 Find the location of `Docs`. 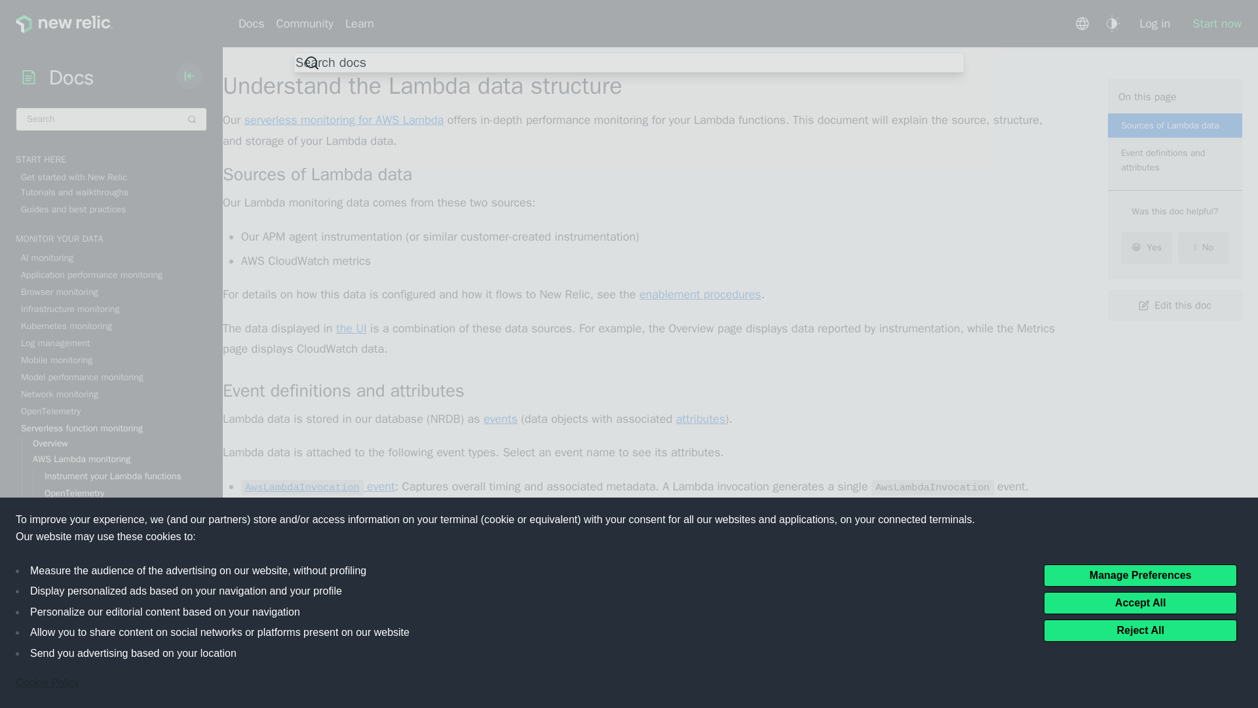

Docs is located at coordinates (254, 24).